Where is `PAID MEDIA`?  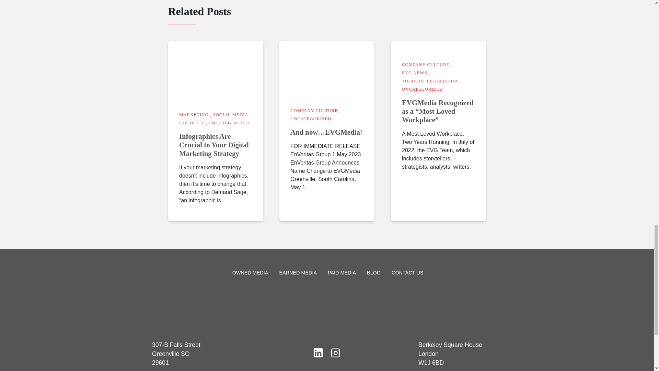
PAID MEDIA is located at coordinates (342, 273).